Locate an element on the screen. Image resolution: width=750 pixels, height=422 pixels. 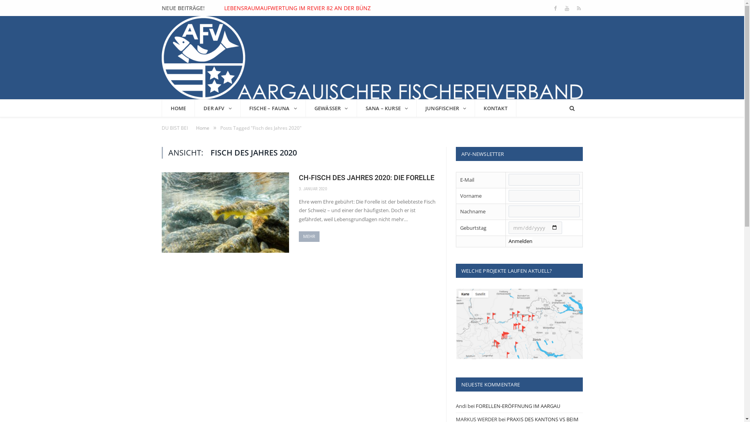
Home is located at coordinates (203, 128).